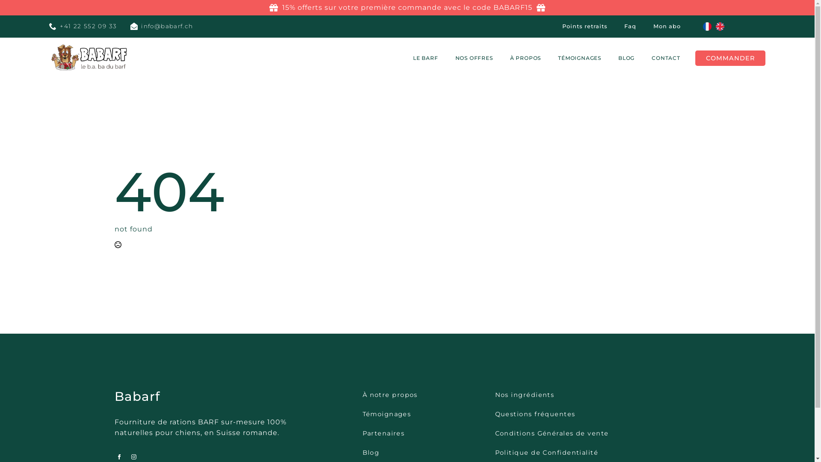  What do you see at coordinates (426, 58) in the screenshot?
I see `LE BARF` at bounding box center [426, 58].